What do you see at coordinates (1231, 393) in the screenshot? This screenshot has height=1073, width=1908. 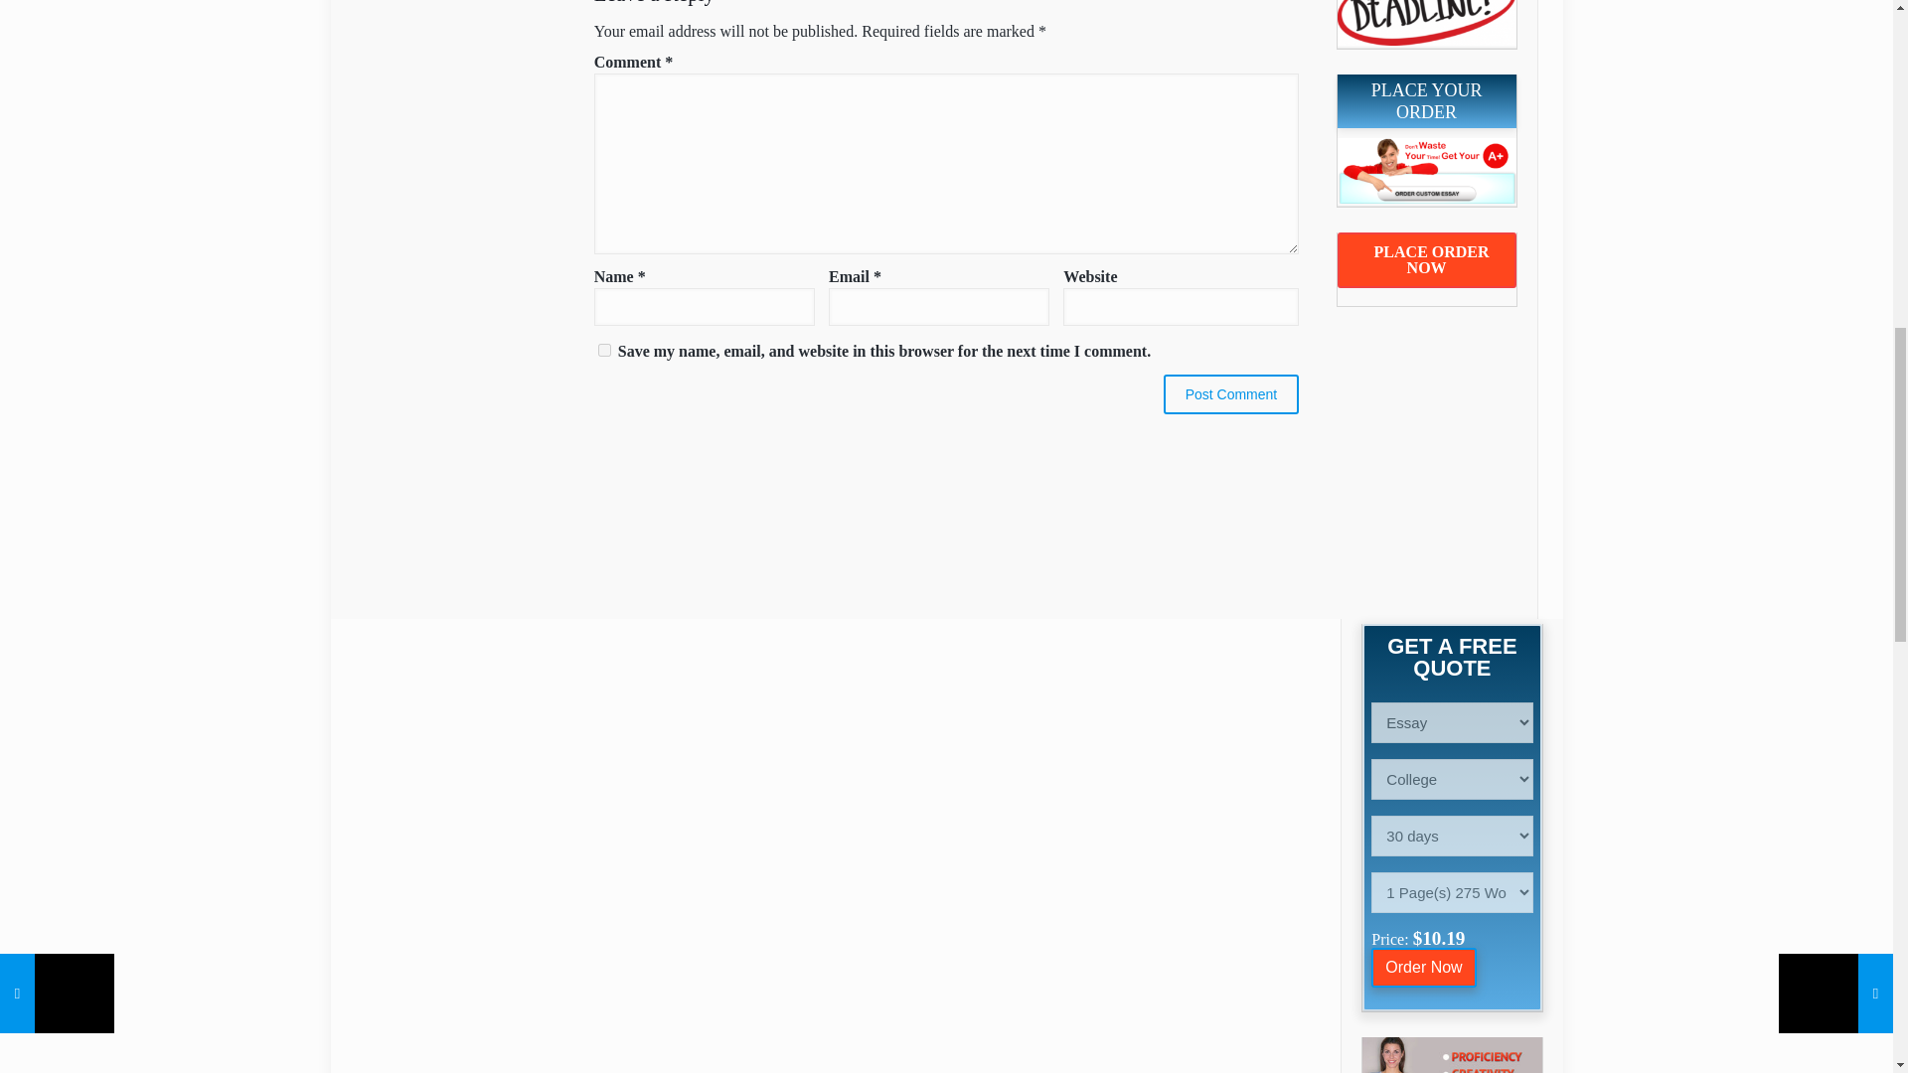 I see `Post Comment` at bounding box center [1231, 393].